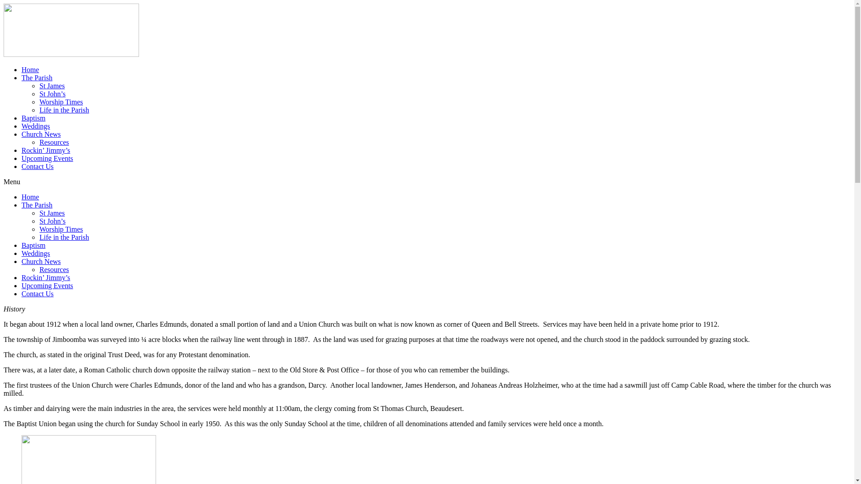 The image size is (861, 484). Describe the element at coordinates (48, 286) in the screenshot. I see `Upcoming Events` at that location.